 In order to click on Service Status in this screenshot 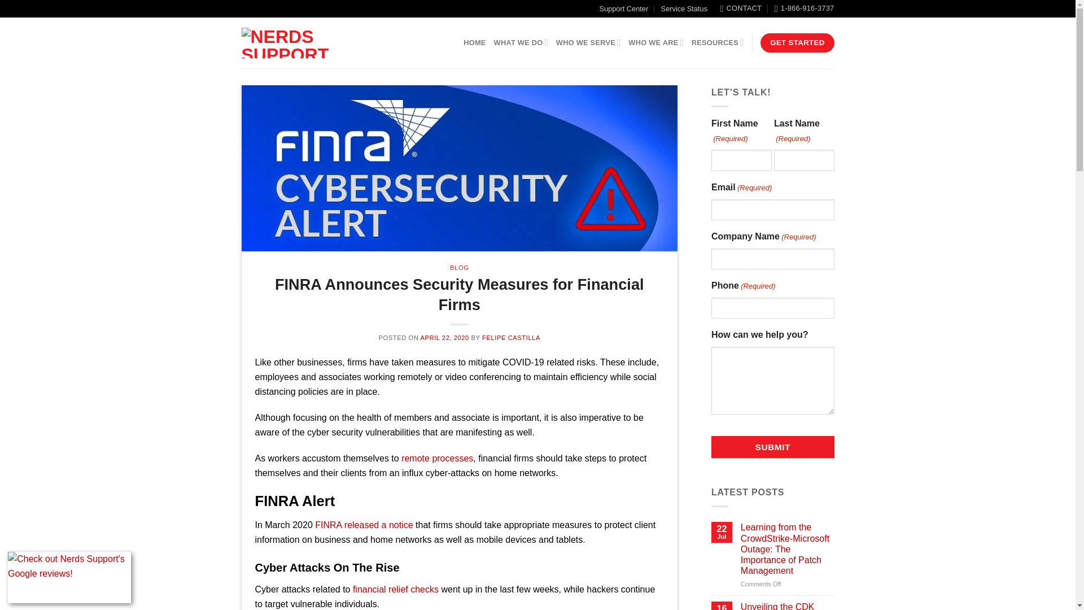, I will do `click(684, 8)`.